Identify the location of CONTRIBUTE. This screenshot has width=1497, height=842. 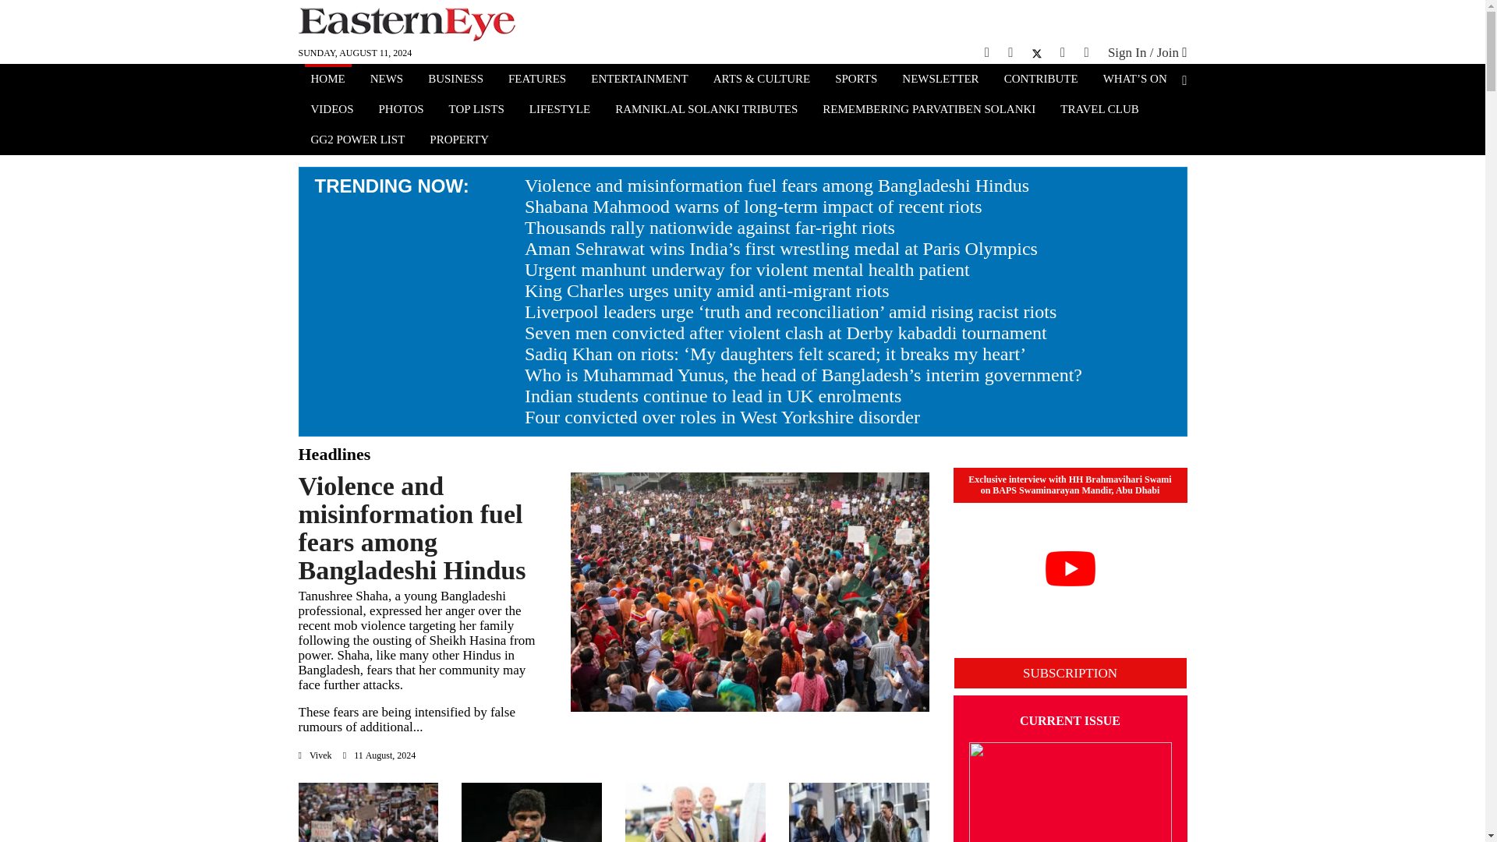
(1041, 80).